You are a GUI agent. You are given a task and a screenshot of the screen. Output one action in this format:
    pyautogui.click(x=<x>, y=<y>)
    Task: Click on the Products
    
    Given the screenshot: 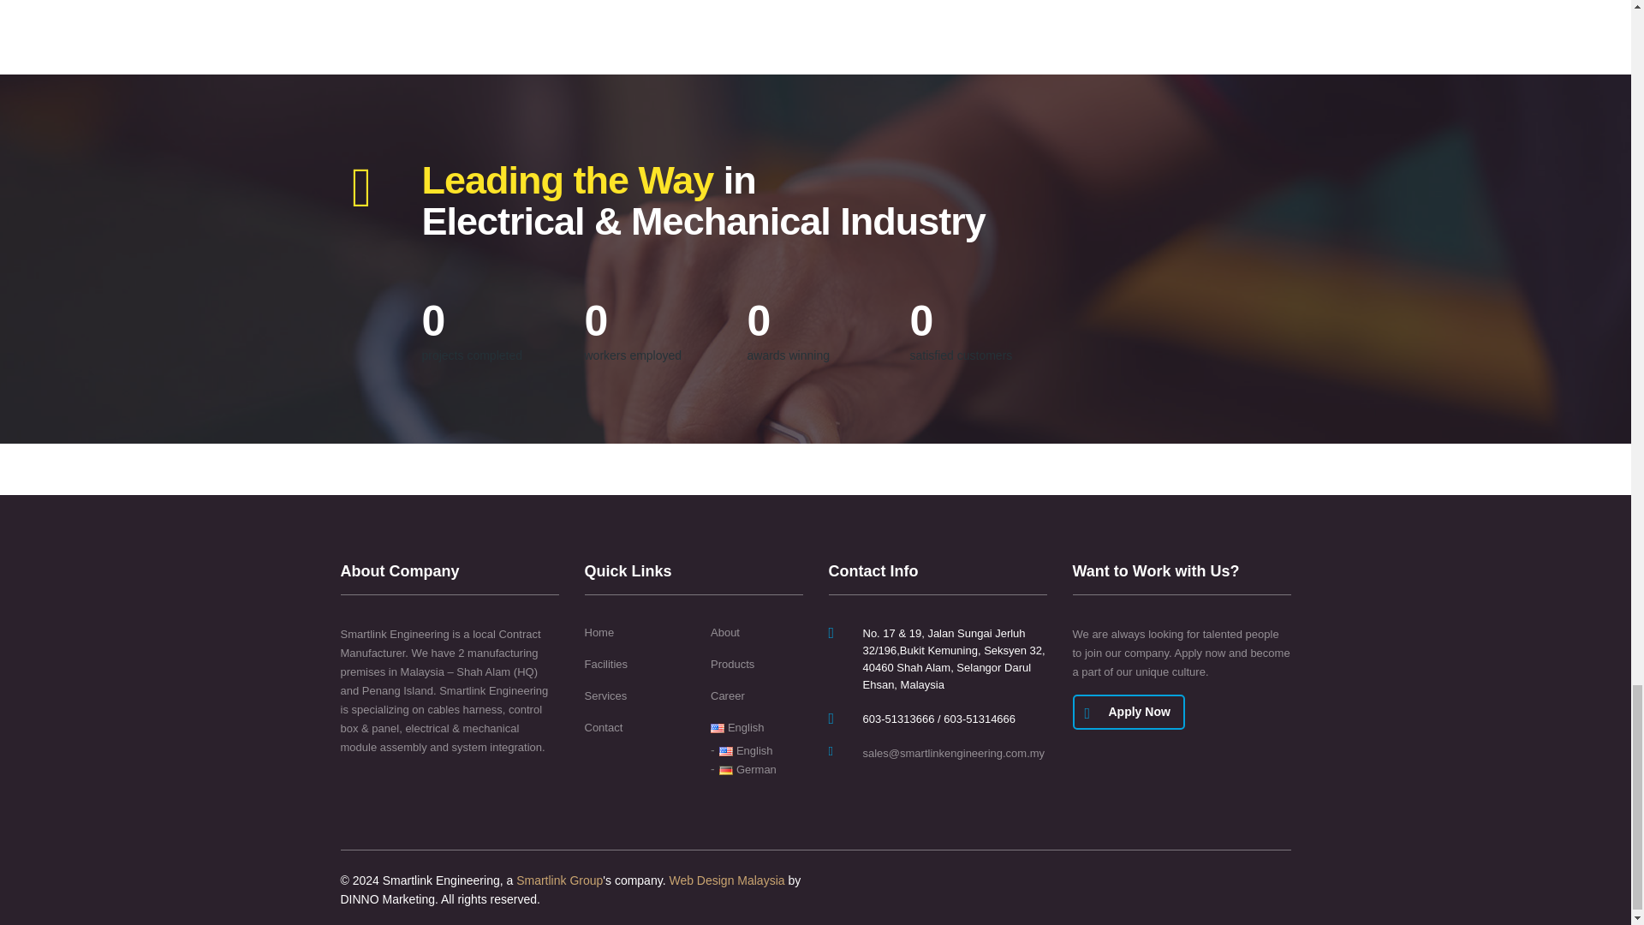 What is the action you would take?
    pyautogui.click(x=732, y=665)
    